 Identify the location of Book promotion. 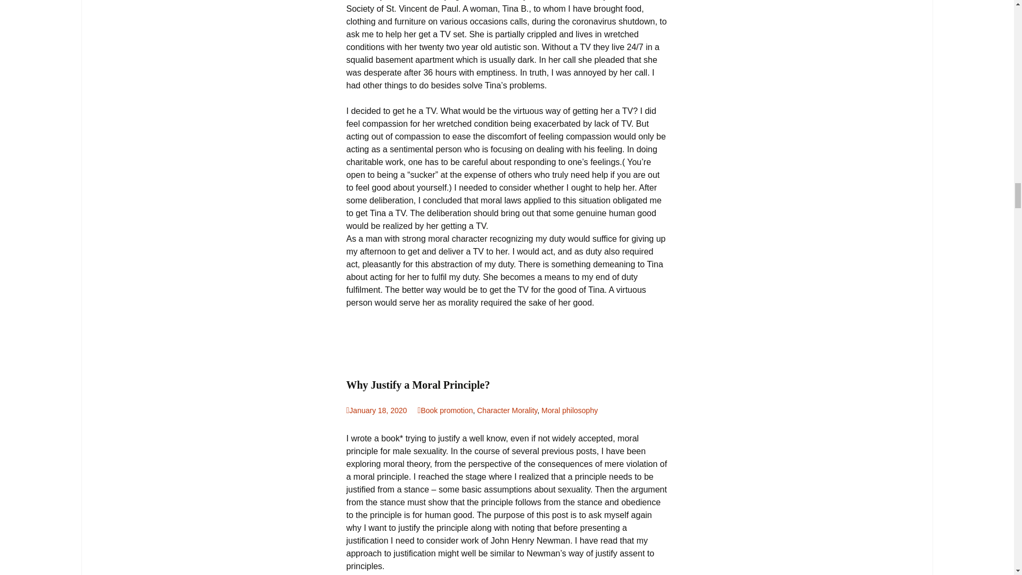
(445, 410).